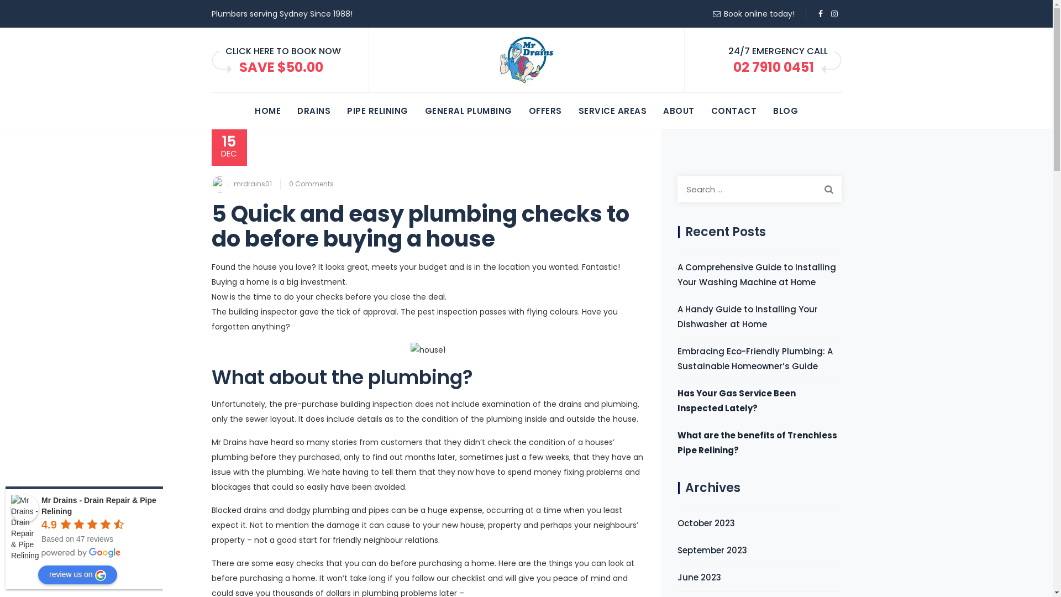 Image resolution: width=1061 pixels, height=597 pixels. I want to click on BLOG, so click(786, 111).